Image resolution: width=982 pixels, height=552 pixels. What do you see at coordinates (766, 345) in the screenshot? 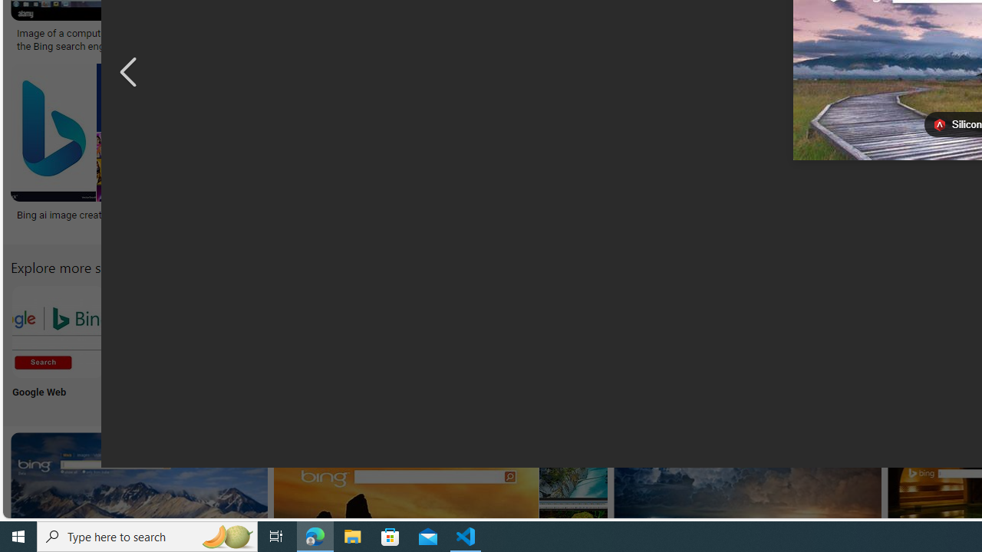
I see `Bing People Search People` at bounding box center [766, 345].